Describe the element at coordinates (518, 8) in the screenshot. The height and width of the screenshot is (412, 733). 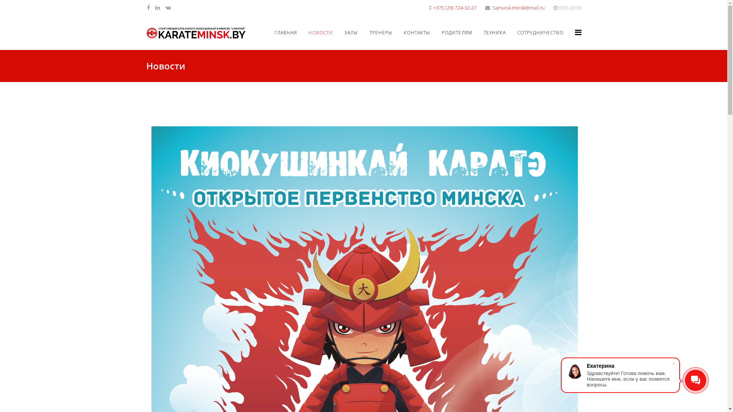
I see `Samurai.minsk@mail.ru` at that location.